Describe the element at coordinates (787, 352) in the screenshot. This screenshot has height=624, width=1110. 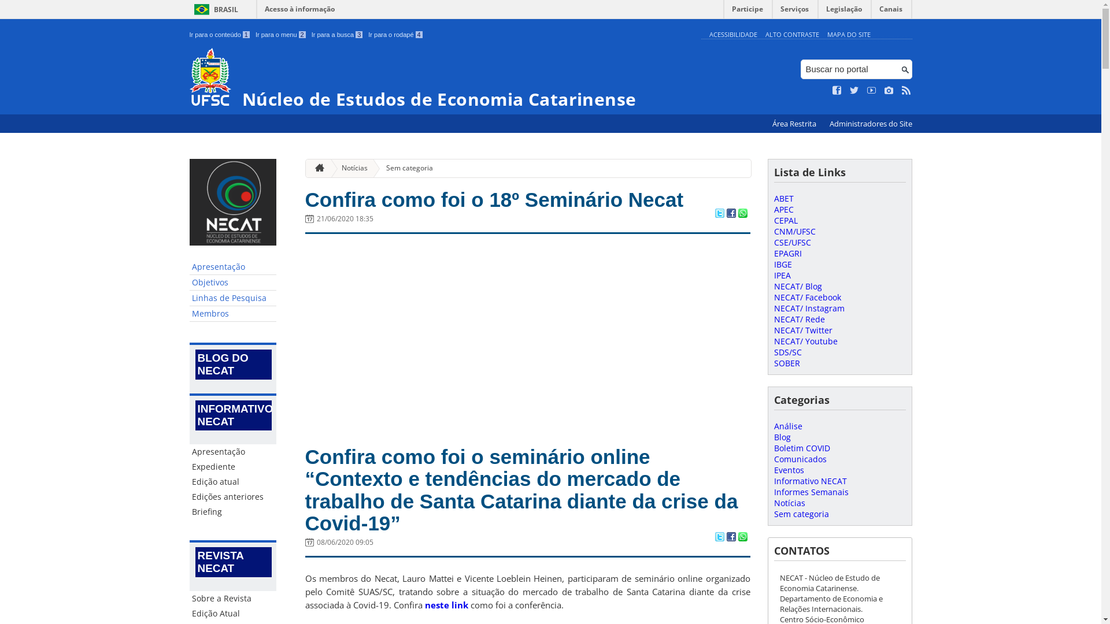
I see `SDS/SC` at that location.